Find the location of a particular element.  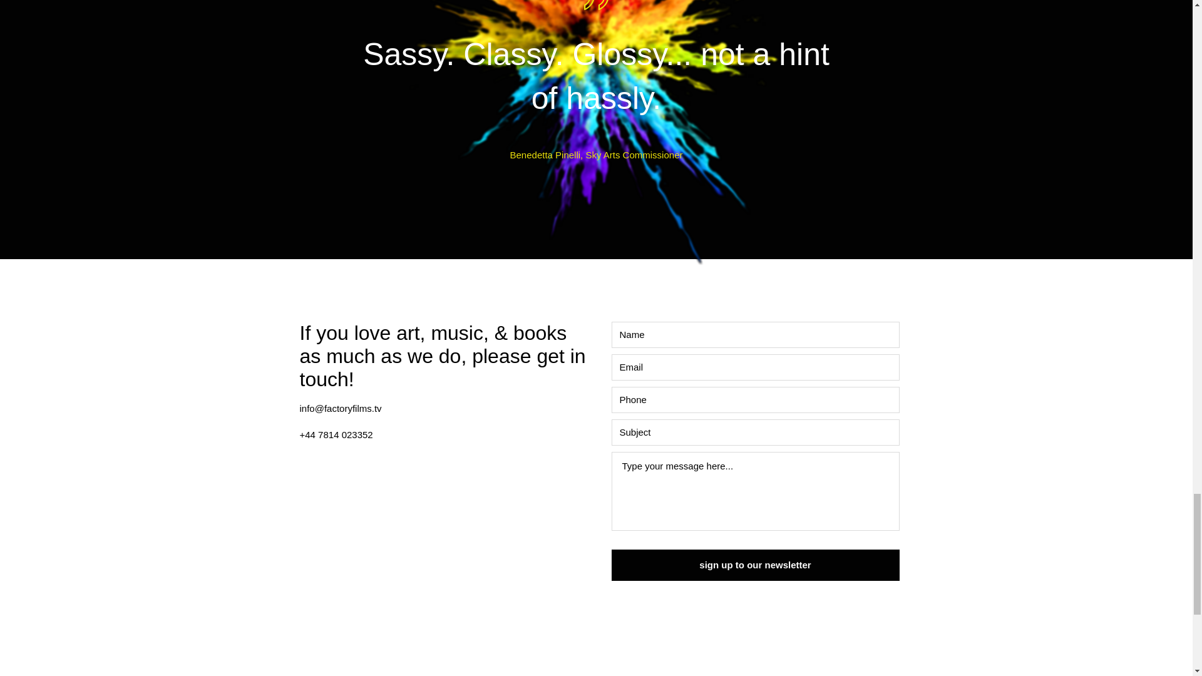

sign up to our newsletter is located at coordinates (755, 565).